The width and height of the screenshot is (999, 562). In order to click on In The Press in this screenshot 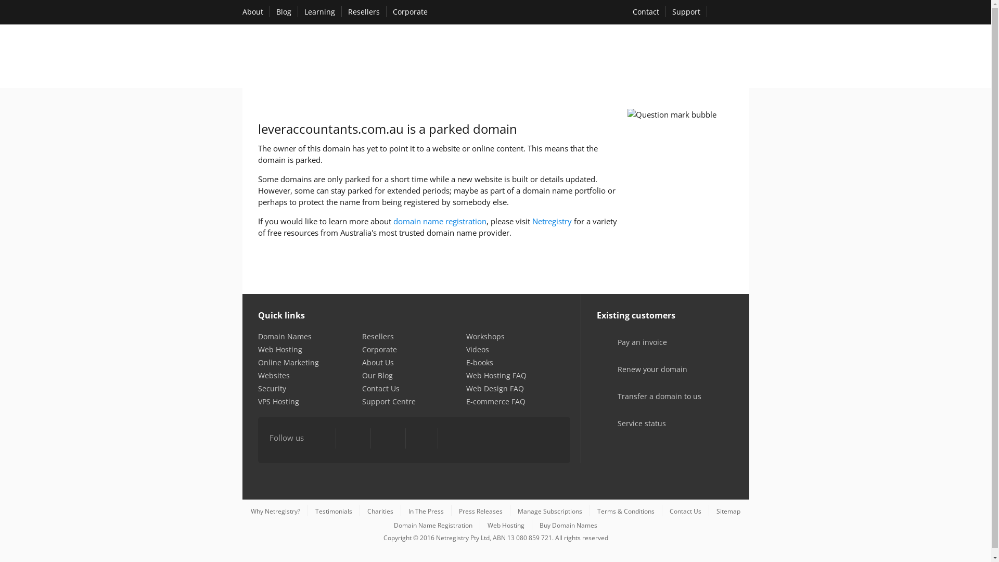, I will do `click(426, 511)`.